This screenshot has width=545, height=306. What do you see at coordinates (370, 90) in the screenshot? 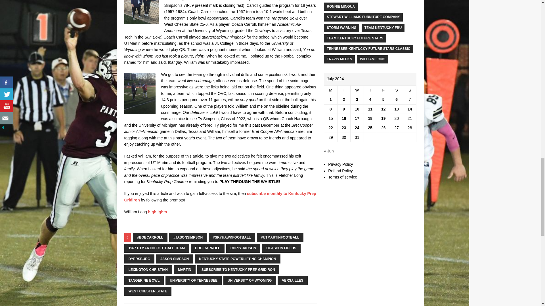
I see `Thursday` at bounding box center [370, 90].